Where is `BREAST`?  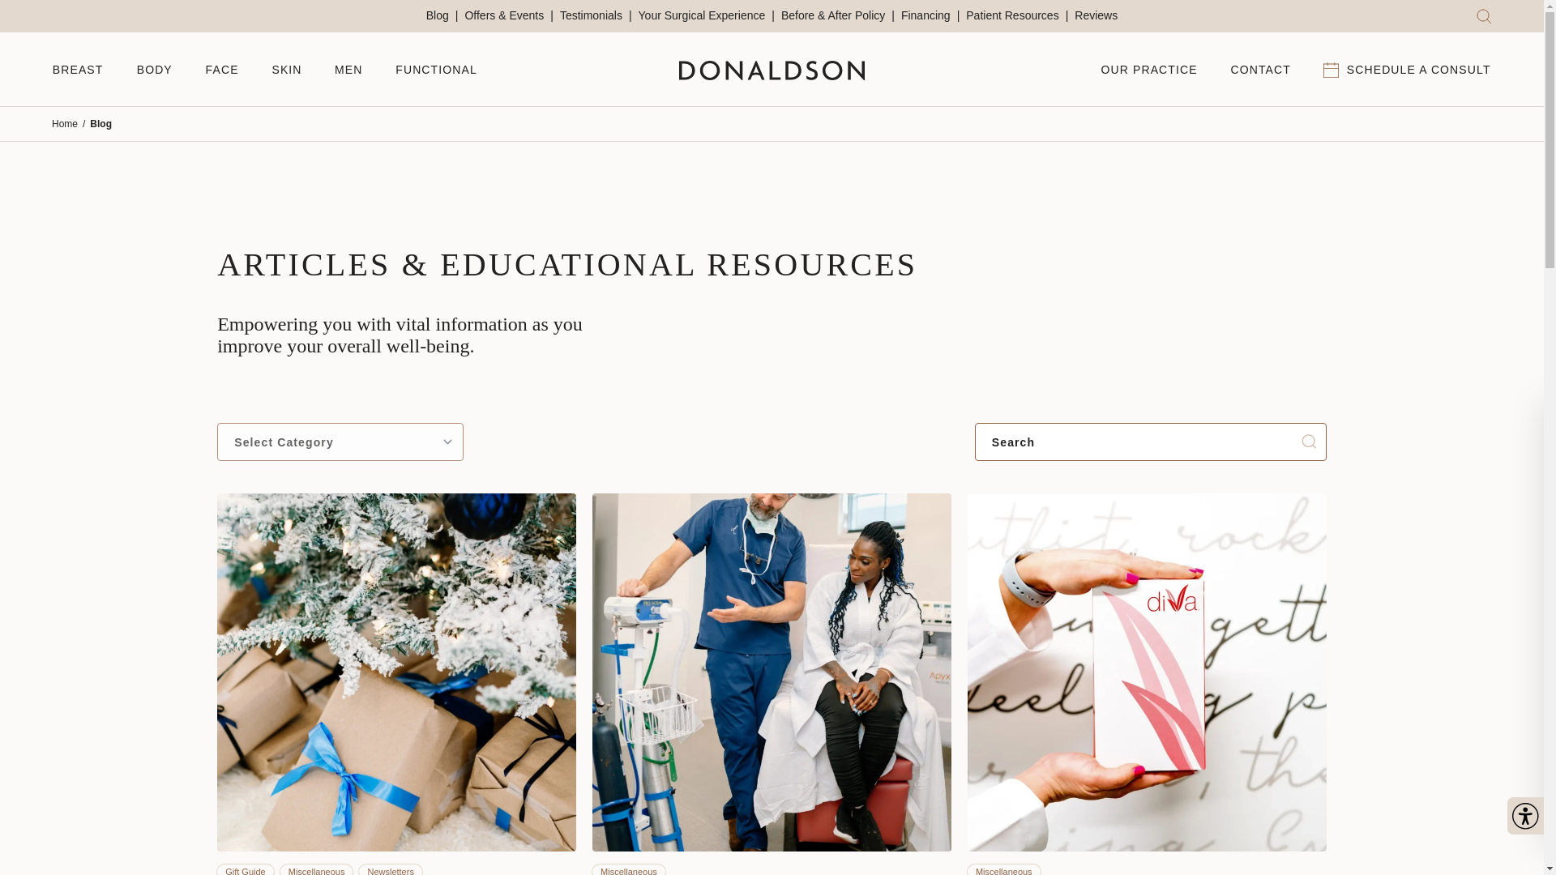 BREAST is located at coordinates (78, 69).